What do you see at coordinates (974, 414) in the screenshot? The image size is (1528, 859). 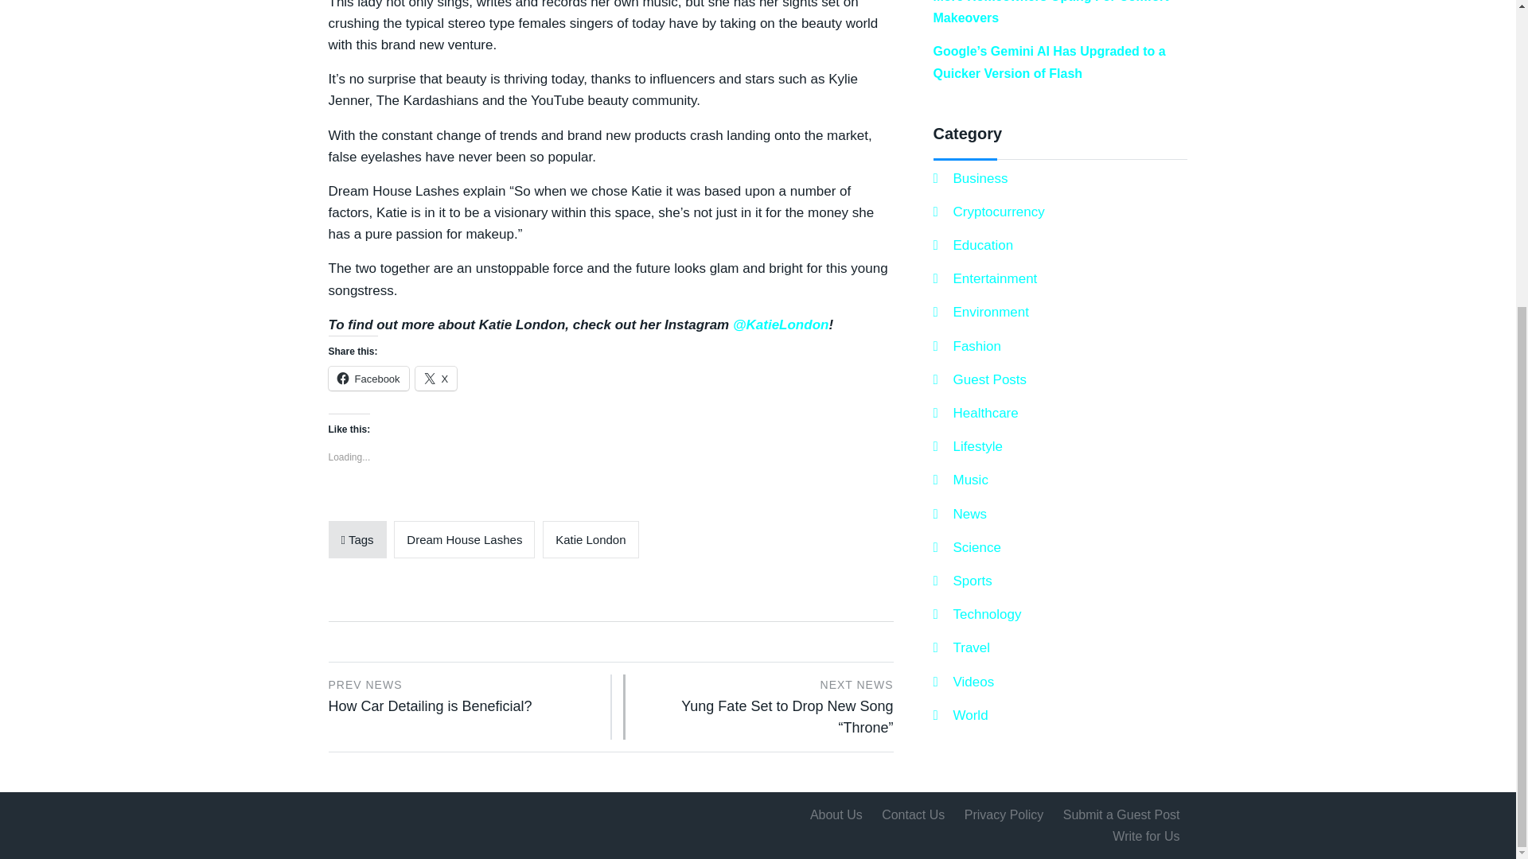 I see `Entertainment` at bounding box center [974, 414].